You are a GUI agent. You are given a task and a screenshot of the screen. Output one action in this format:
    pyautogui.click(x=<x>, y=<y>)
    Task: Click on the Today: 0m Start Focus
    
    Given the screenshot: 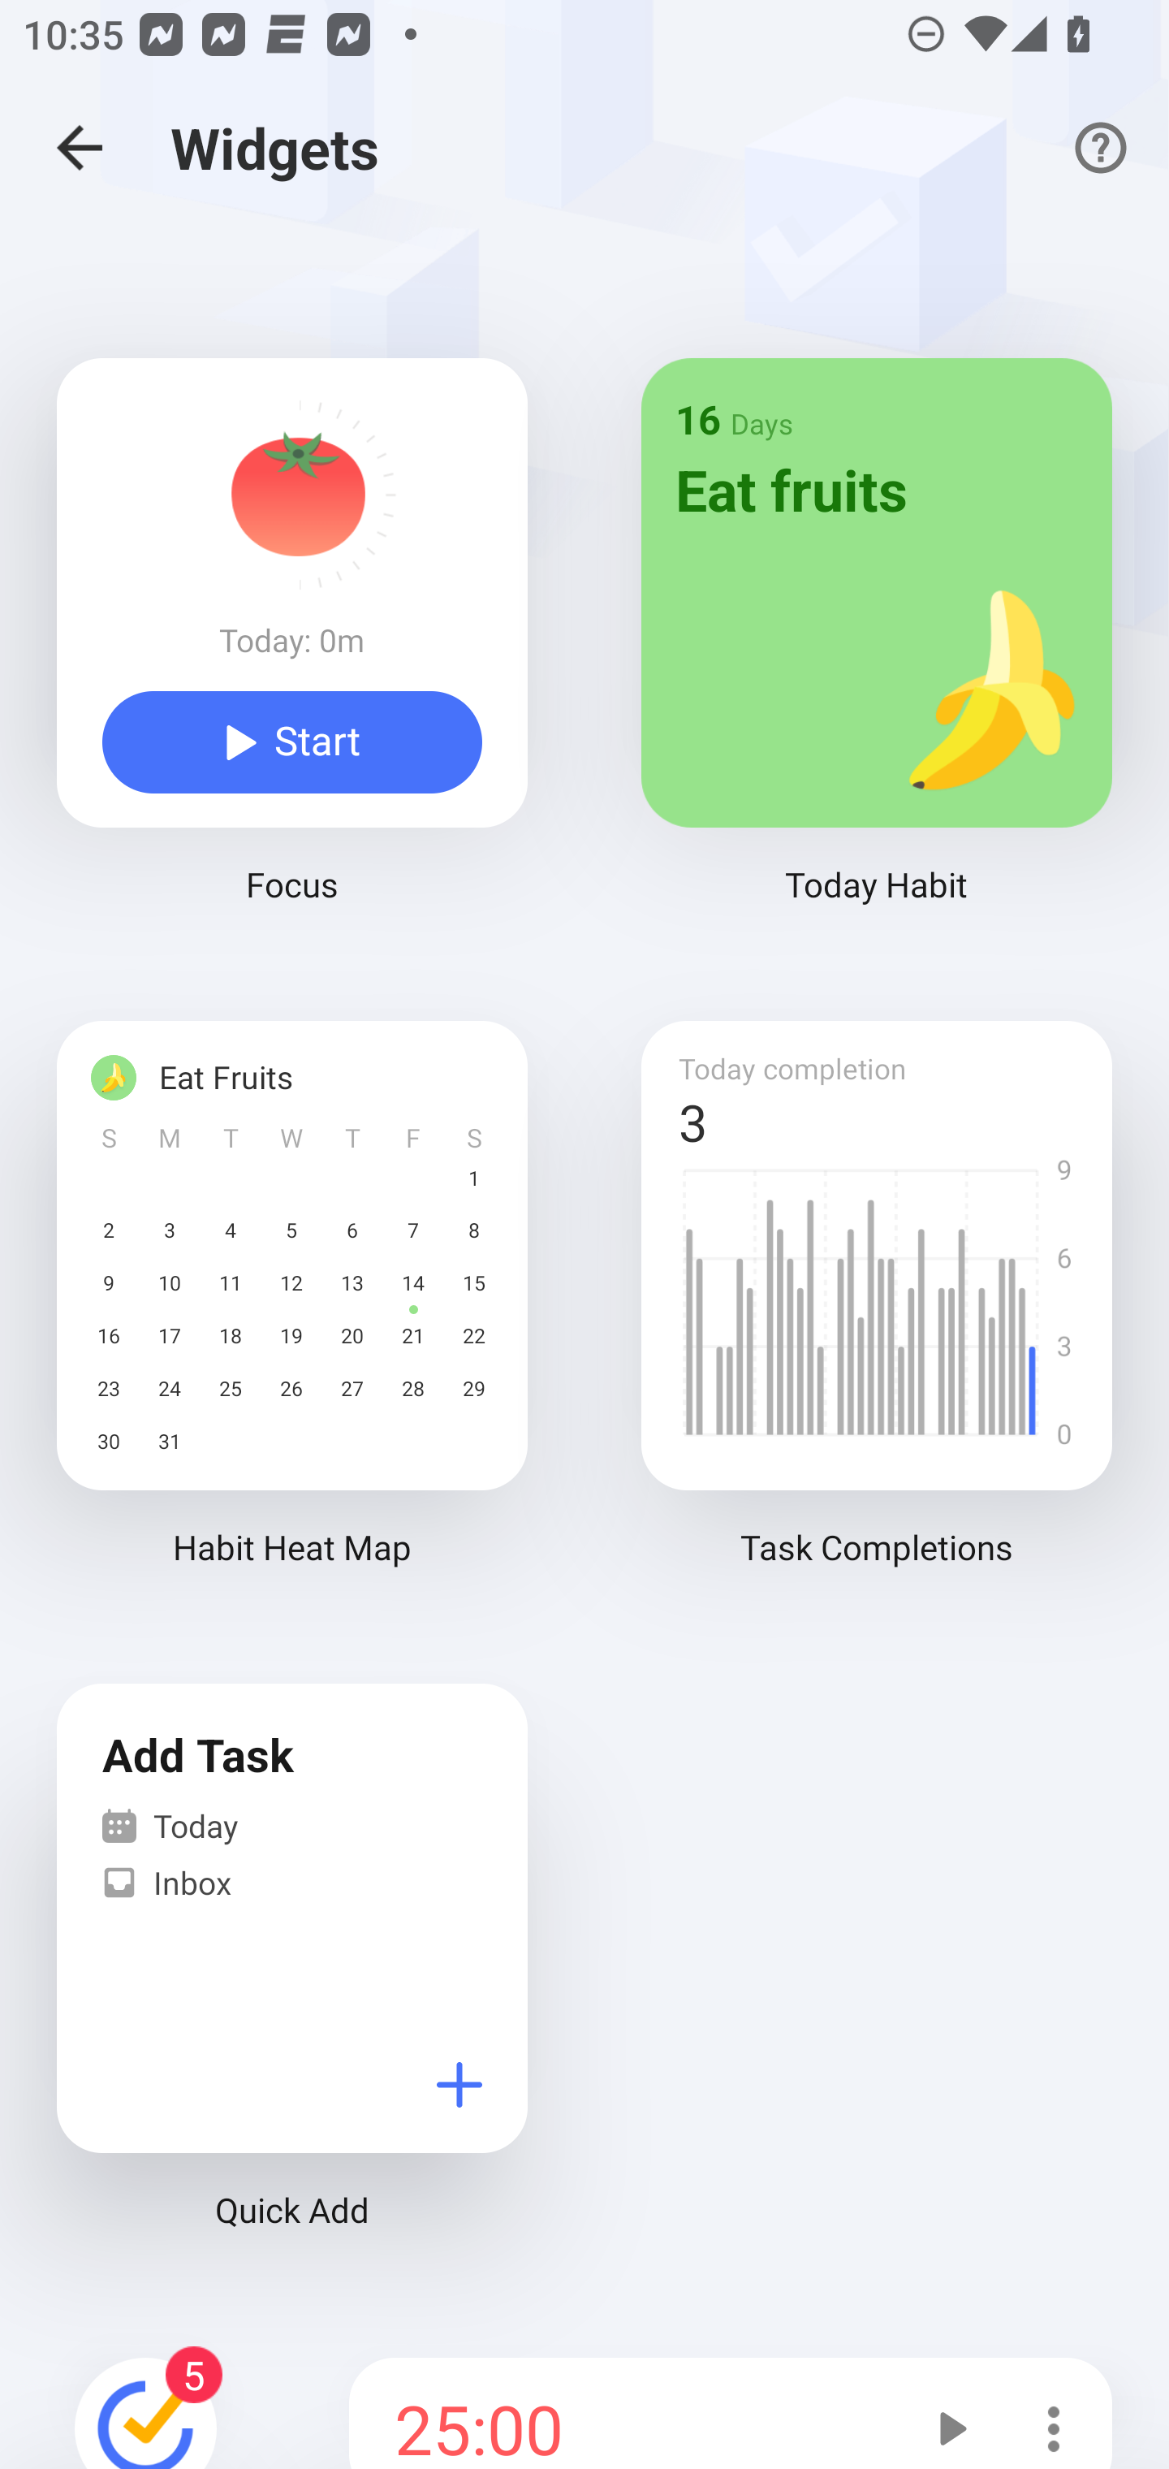 What is the action you would take?
    pyautogui.click(x=292, y=661)
    